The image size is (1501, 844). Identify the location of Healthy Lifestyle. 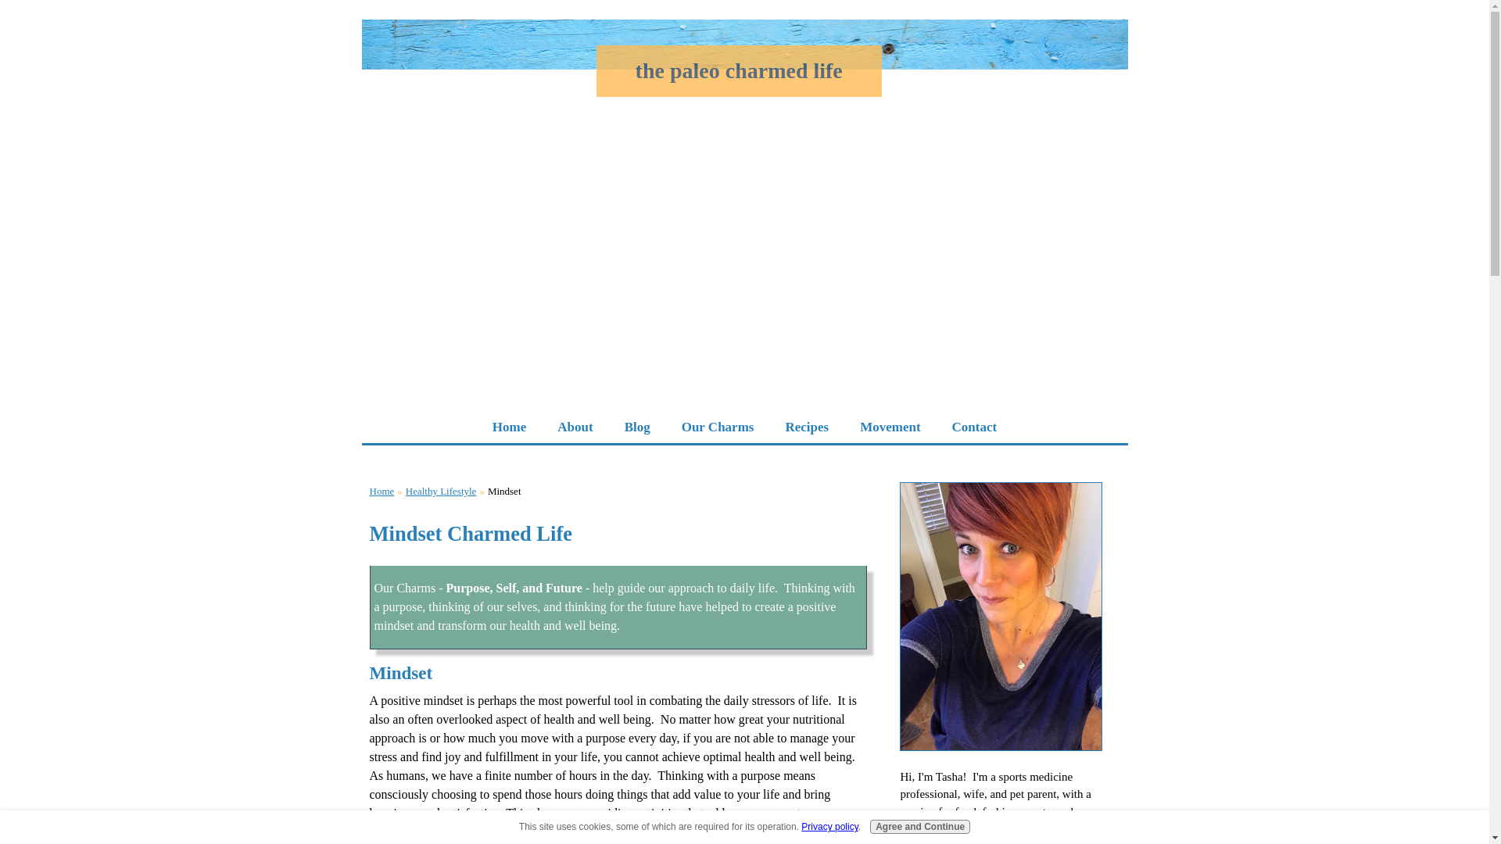
(441, 491).